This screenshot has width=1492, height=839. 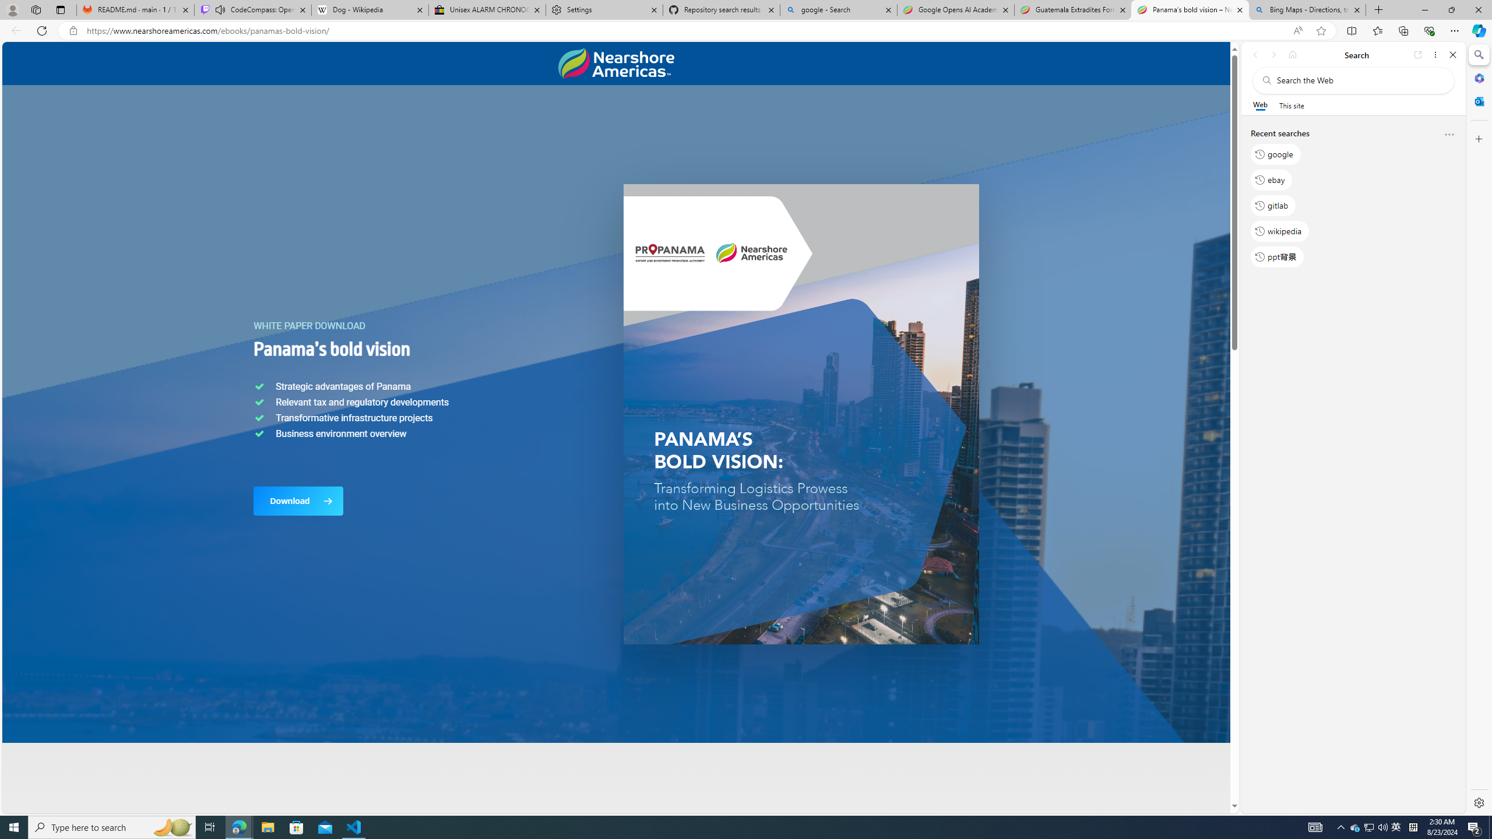 I want to click on Collections, so click(x=1403, y=30).